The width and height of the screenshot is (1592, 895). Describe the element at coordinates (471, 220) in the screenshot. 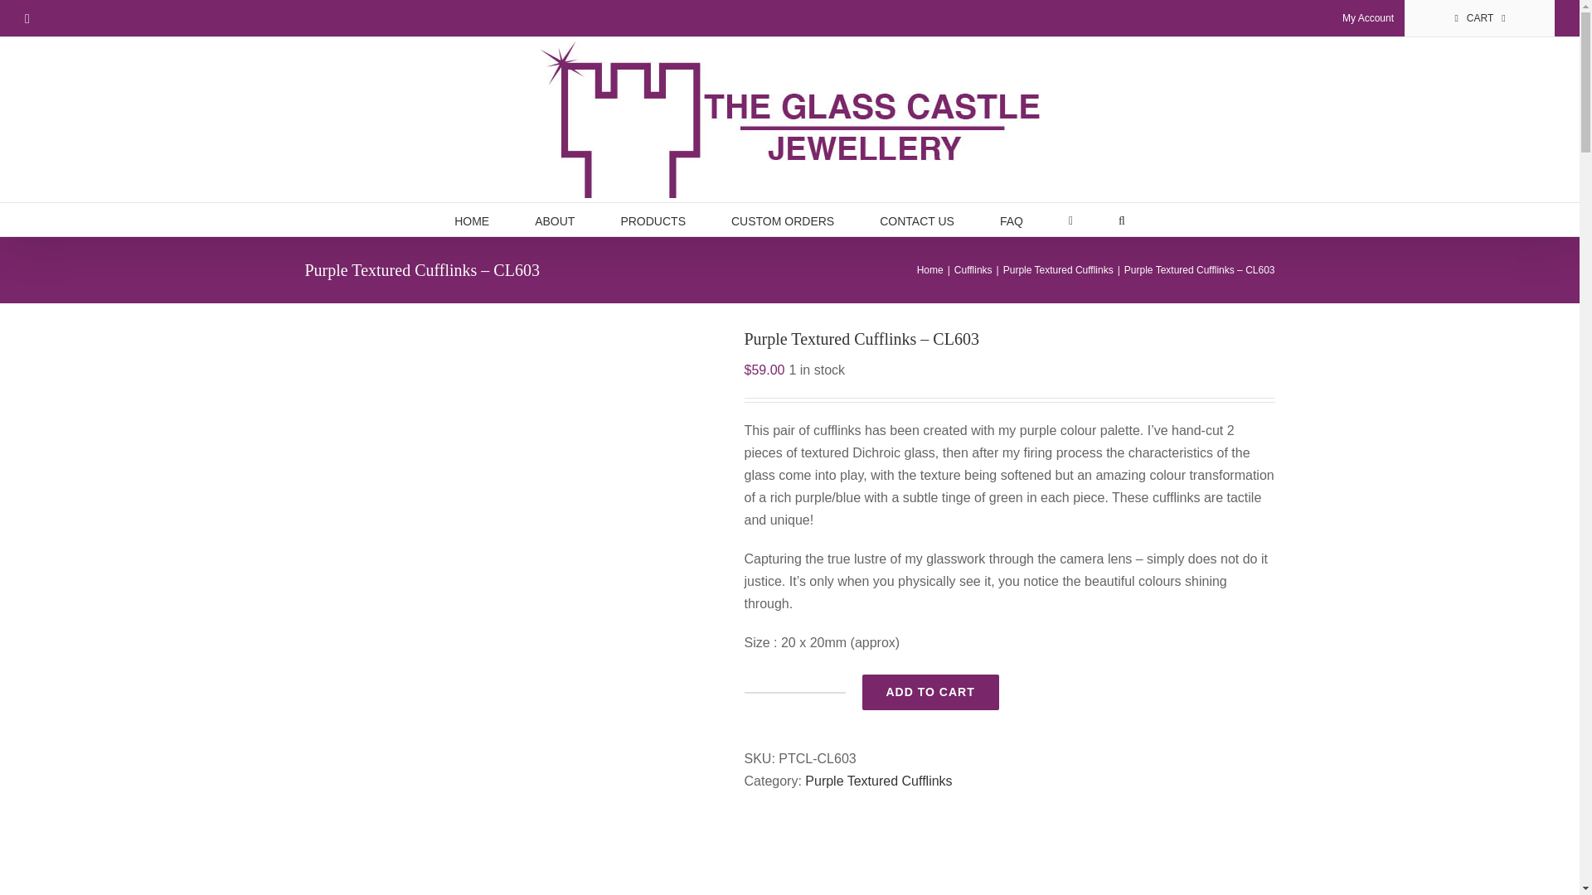

I see `HOME` at that location.